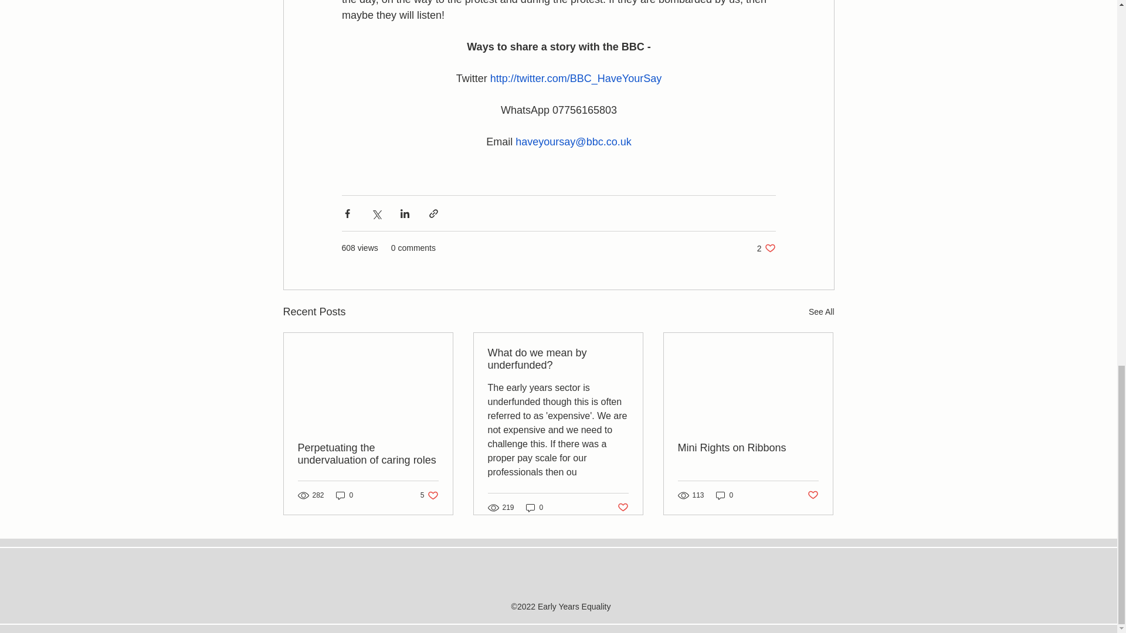  Describe the element at coordinates (535, 508) in the screenshot. I see `0` at that location.